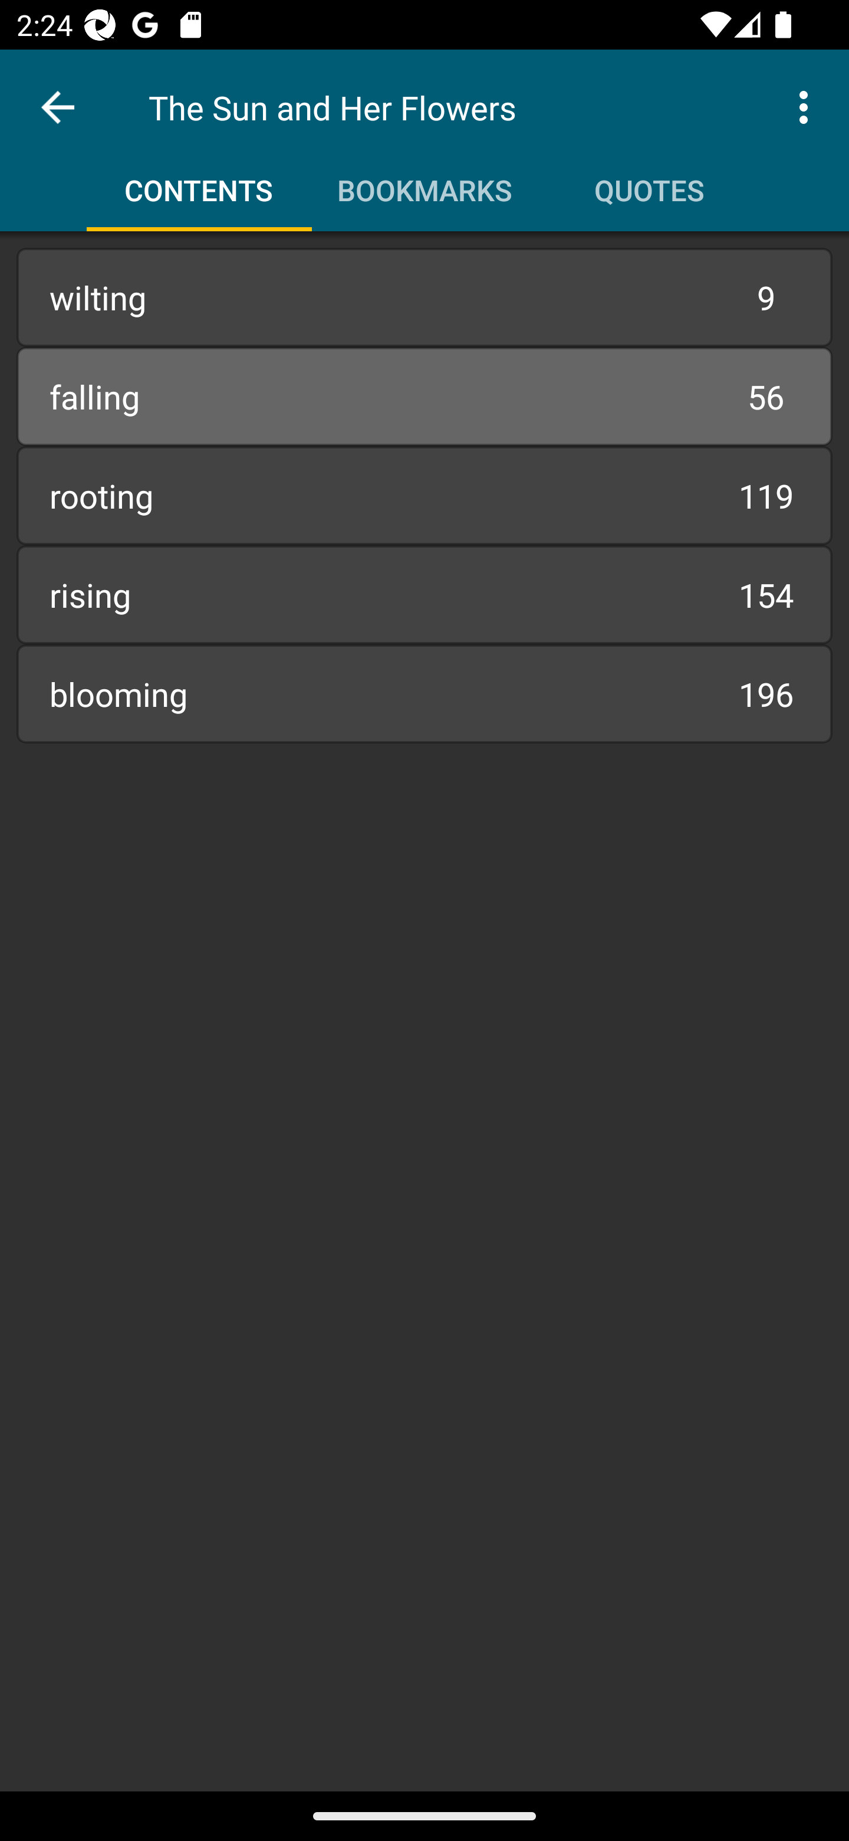  What do you see at coordinates (650, 182) in the screenshot?
I see `Quotes QUOTES` at bounding box center [650, 182].